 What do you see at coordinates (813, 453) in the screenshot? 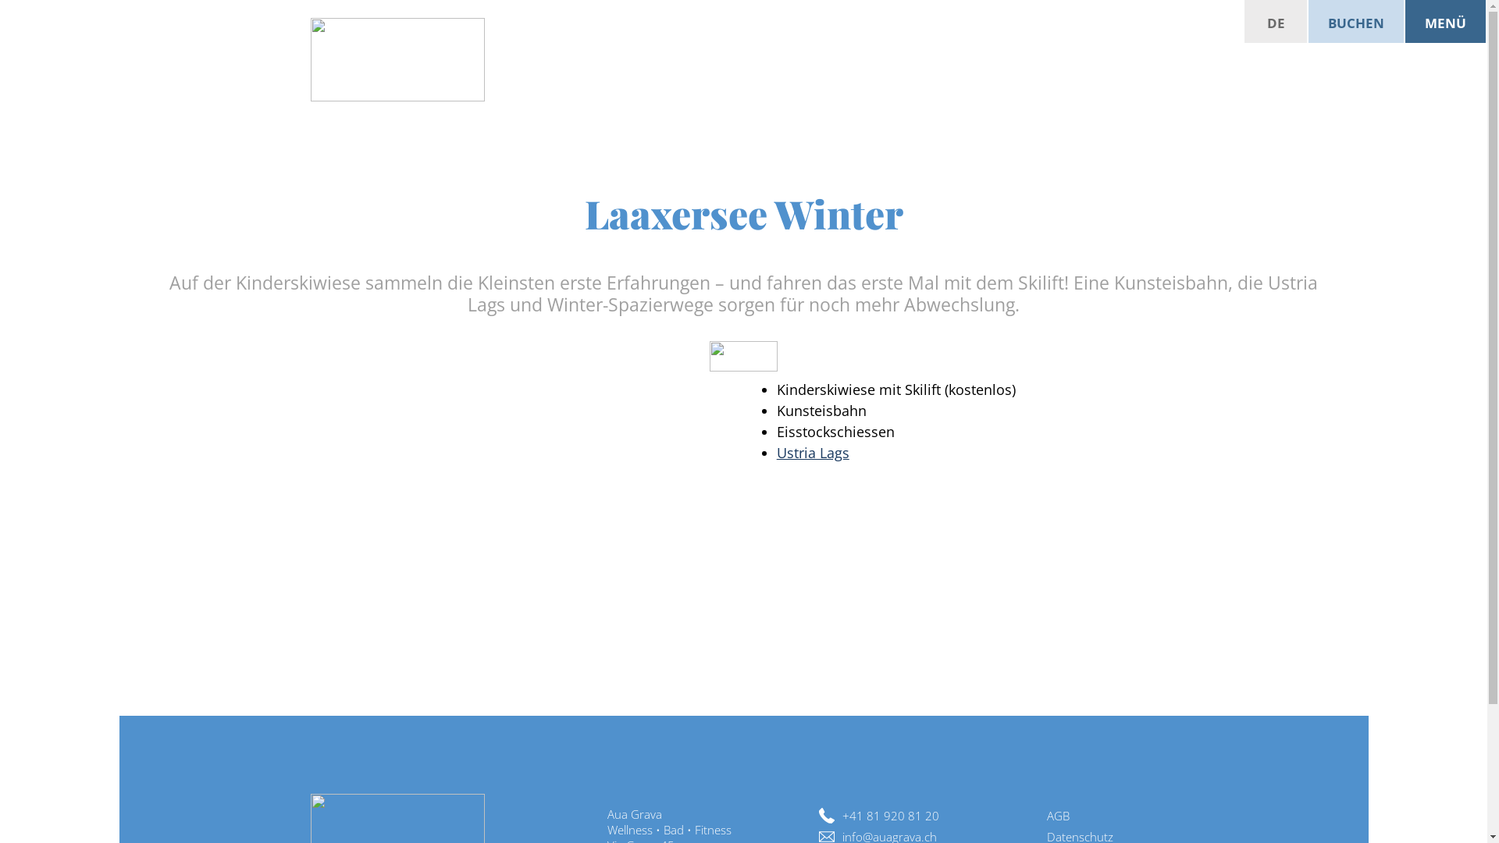
I see `Ustria Lags` at bounding box center [813, 453].